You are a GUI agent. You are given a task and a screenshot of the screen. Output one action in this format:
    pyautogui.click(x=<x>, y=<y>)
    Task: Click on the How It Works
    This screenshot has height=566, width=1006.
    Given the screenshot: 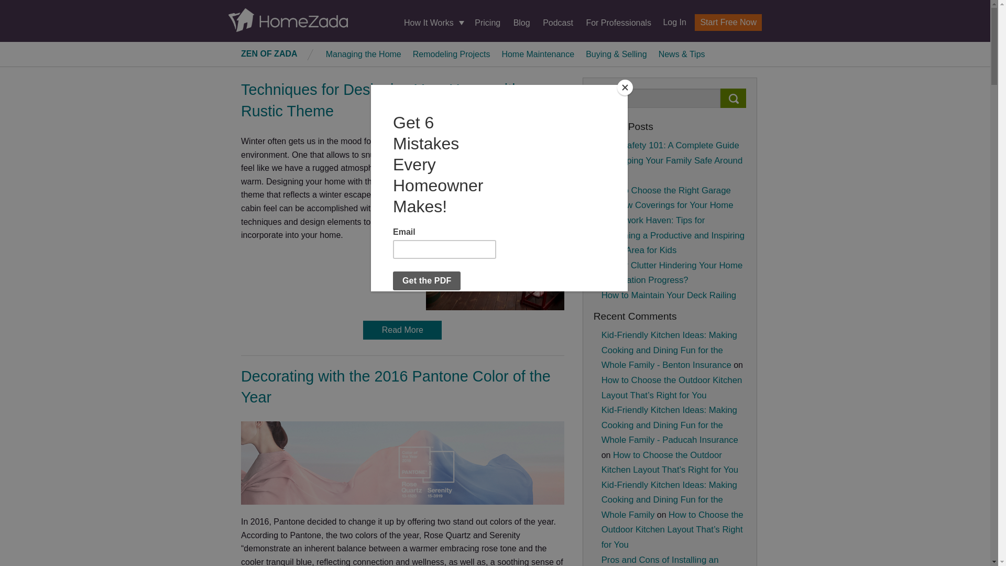 What is the action you would take?
    pyautogui.click(x=433, y=23)
    